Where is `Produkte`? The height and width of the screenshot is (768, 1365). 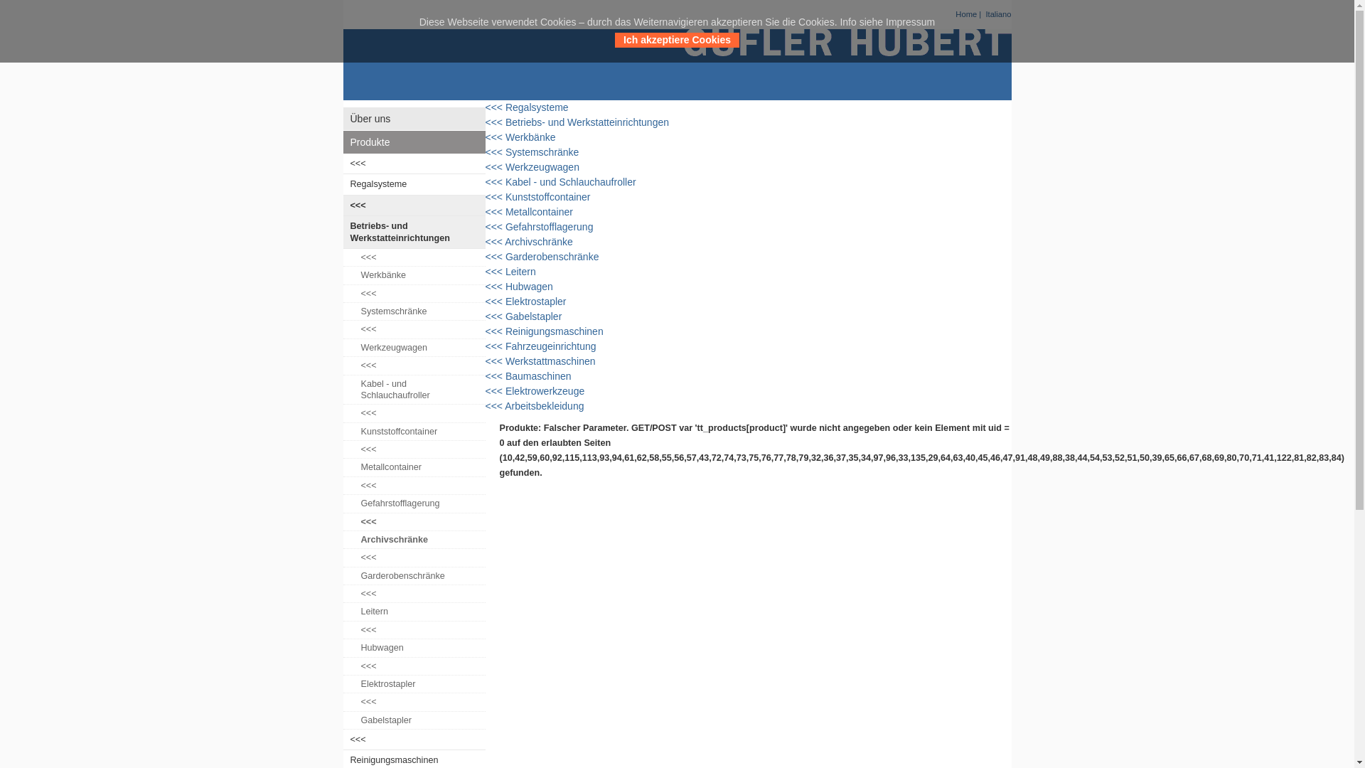 Produkte is located at coordinates (414, 142).